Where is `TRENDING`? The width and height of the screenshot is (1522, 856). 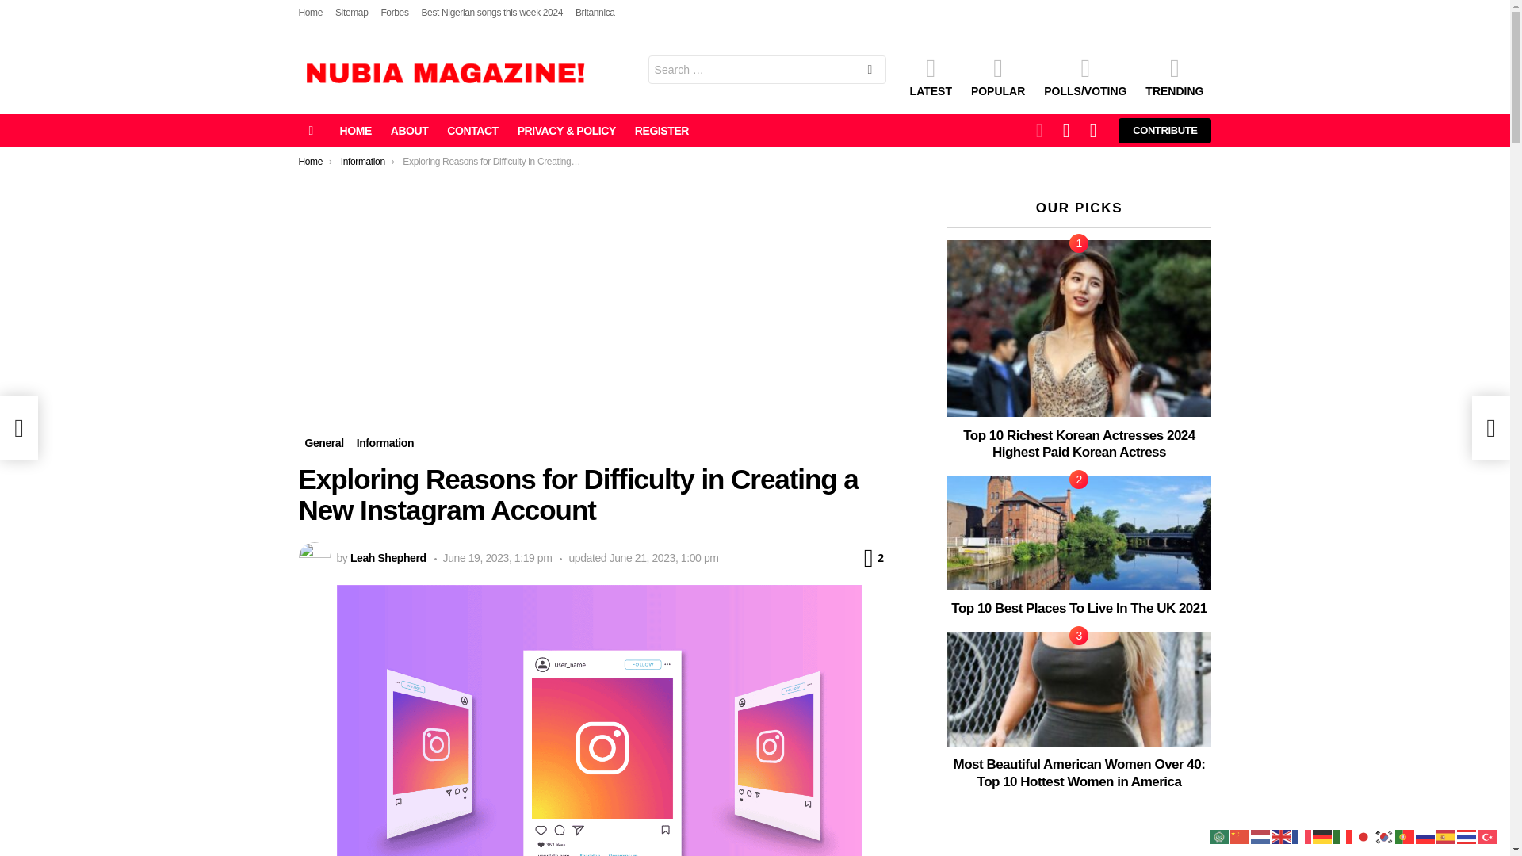
TRENDING is located at coordinates (1174, 77).